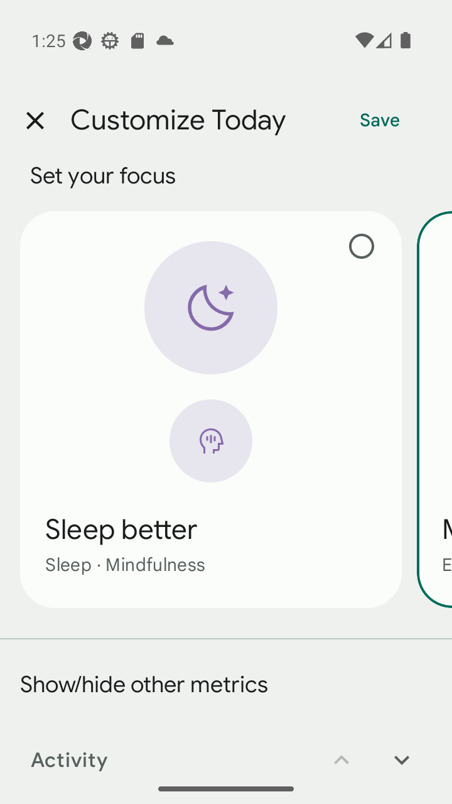 This screenshot has width=452, height=804. What do you see at coordinates (35, 121) in the screenshot?
I see `Close` at bounding box center [35, 121].